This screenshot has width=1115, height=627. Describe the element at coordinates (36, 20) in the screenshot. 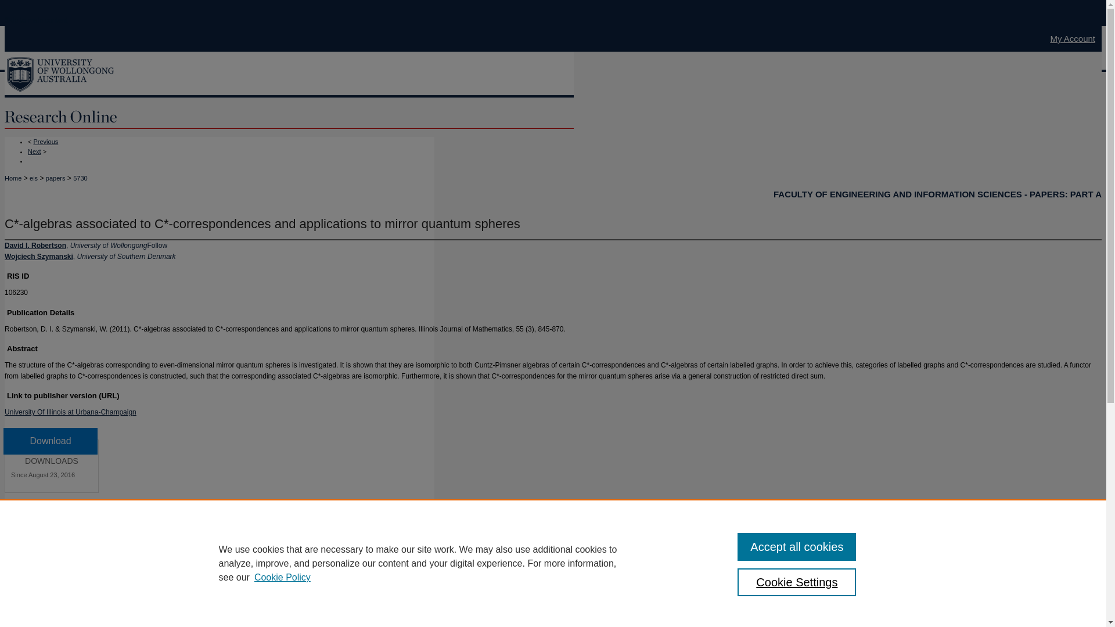

I see `Skip to main content` at that location.